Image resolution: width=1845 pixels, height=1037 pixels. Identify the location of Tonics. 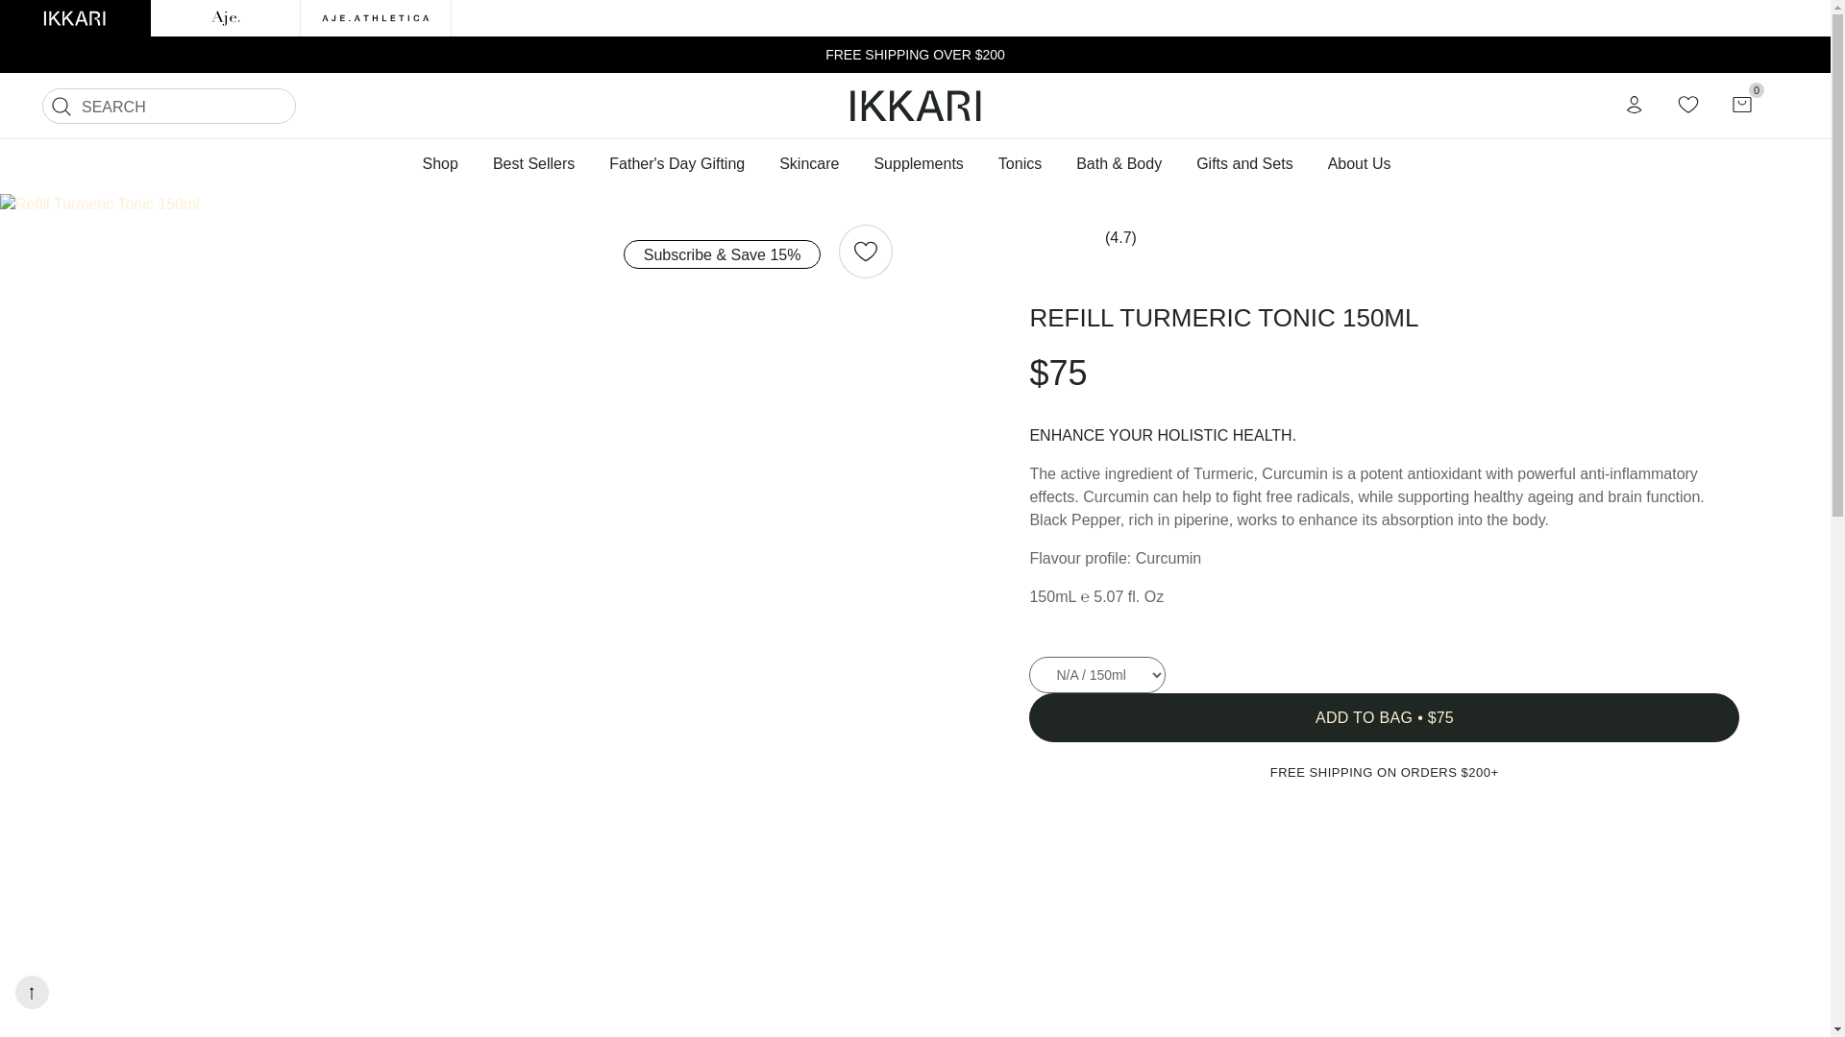
(1021, 163).